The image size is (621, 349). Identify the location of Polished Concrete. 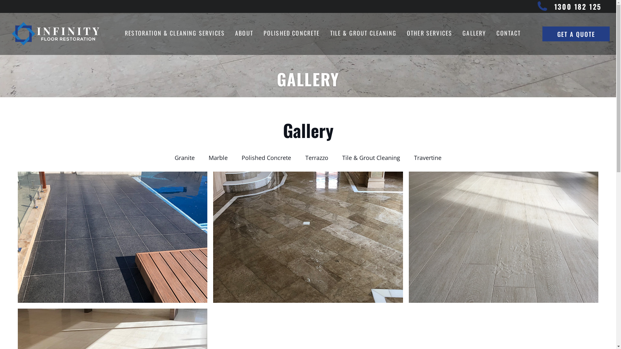
(267, 158).